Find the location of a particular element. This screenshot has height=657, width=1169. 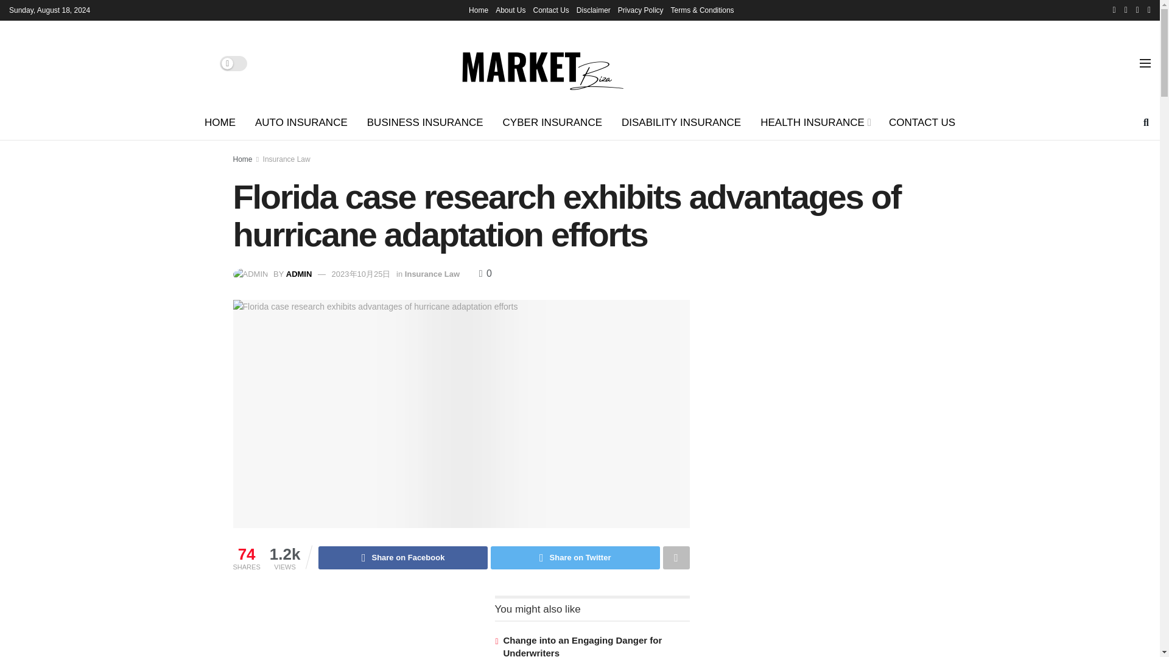

HEALTH INSURANCE is located at coordinates (815, 123).